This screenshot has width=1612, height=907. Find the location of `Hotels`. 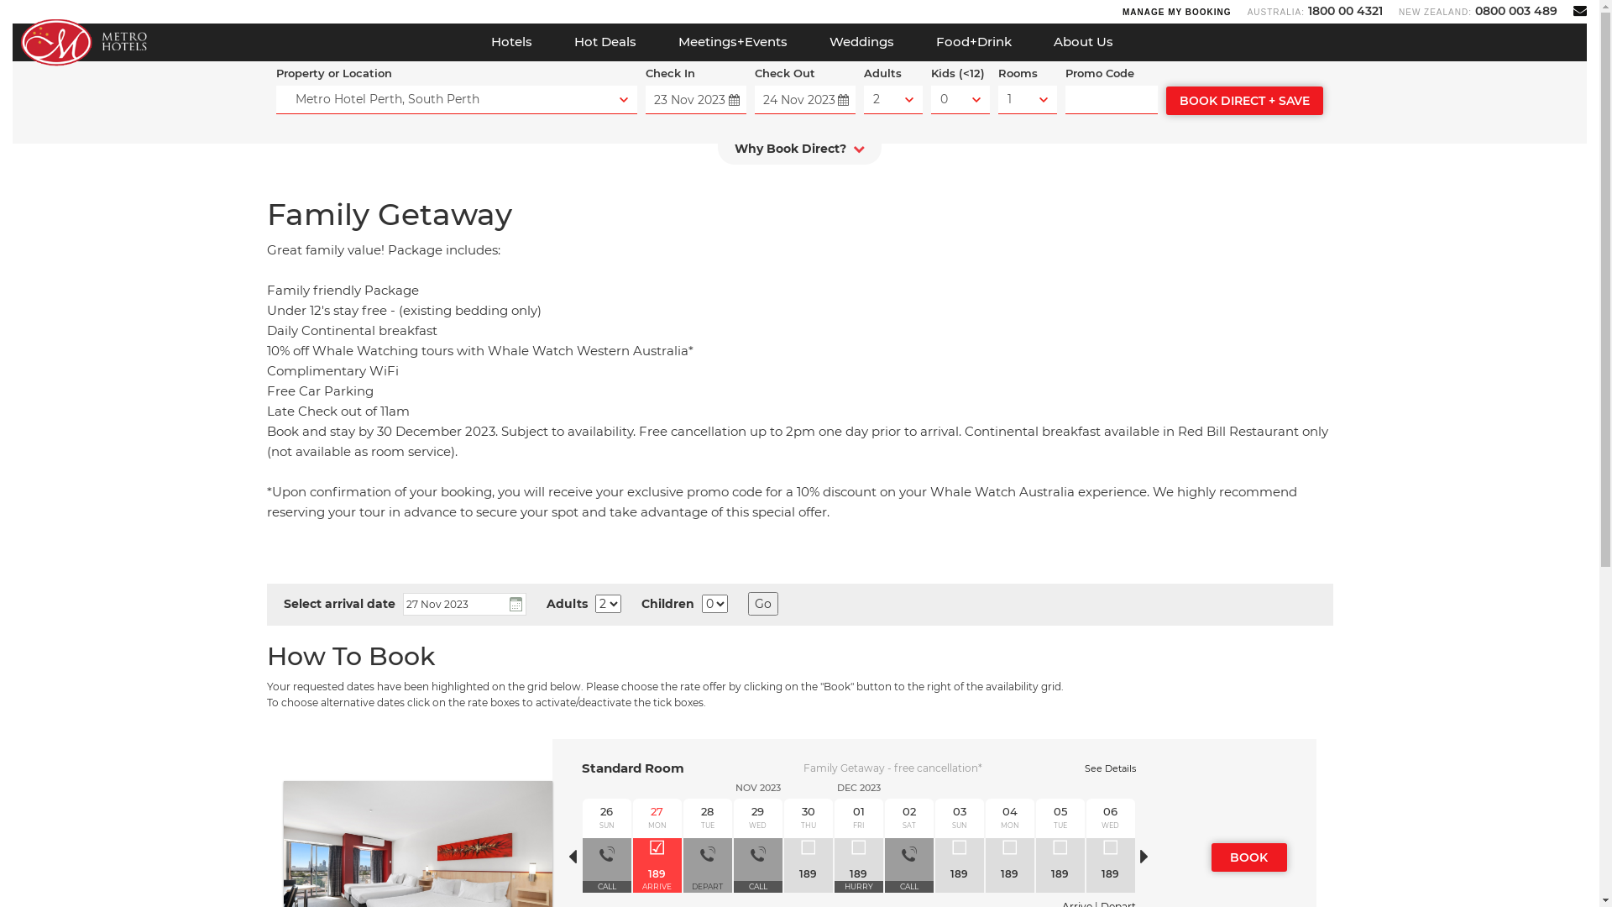

Hotels is located at coordinates (512, 42).